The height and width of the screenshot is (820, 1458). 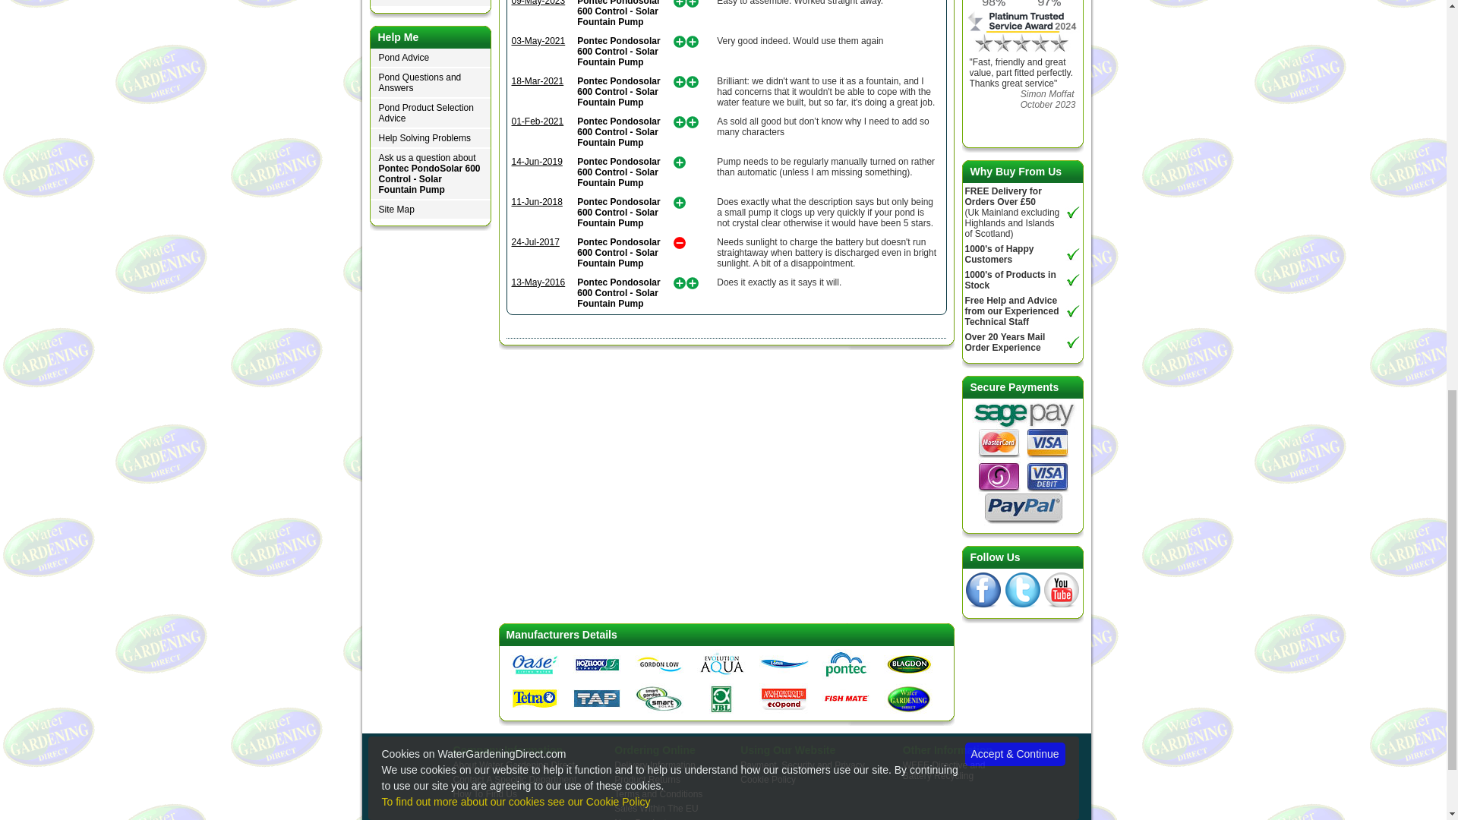 What do you see at coordinates (430, 3) in the screenshot?
I see `How to Find Us` at bounding box center [430, 3].